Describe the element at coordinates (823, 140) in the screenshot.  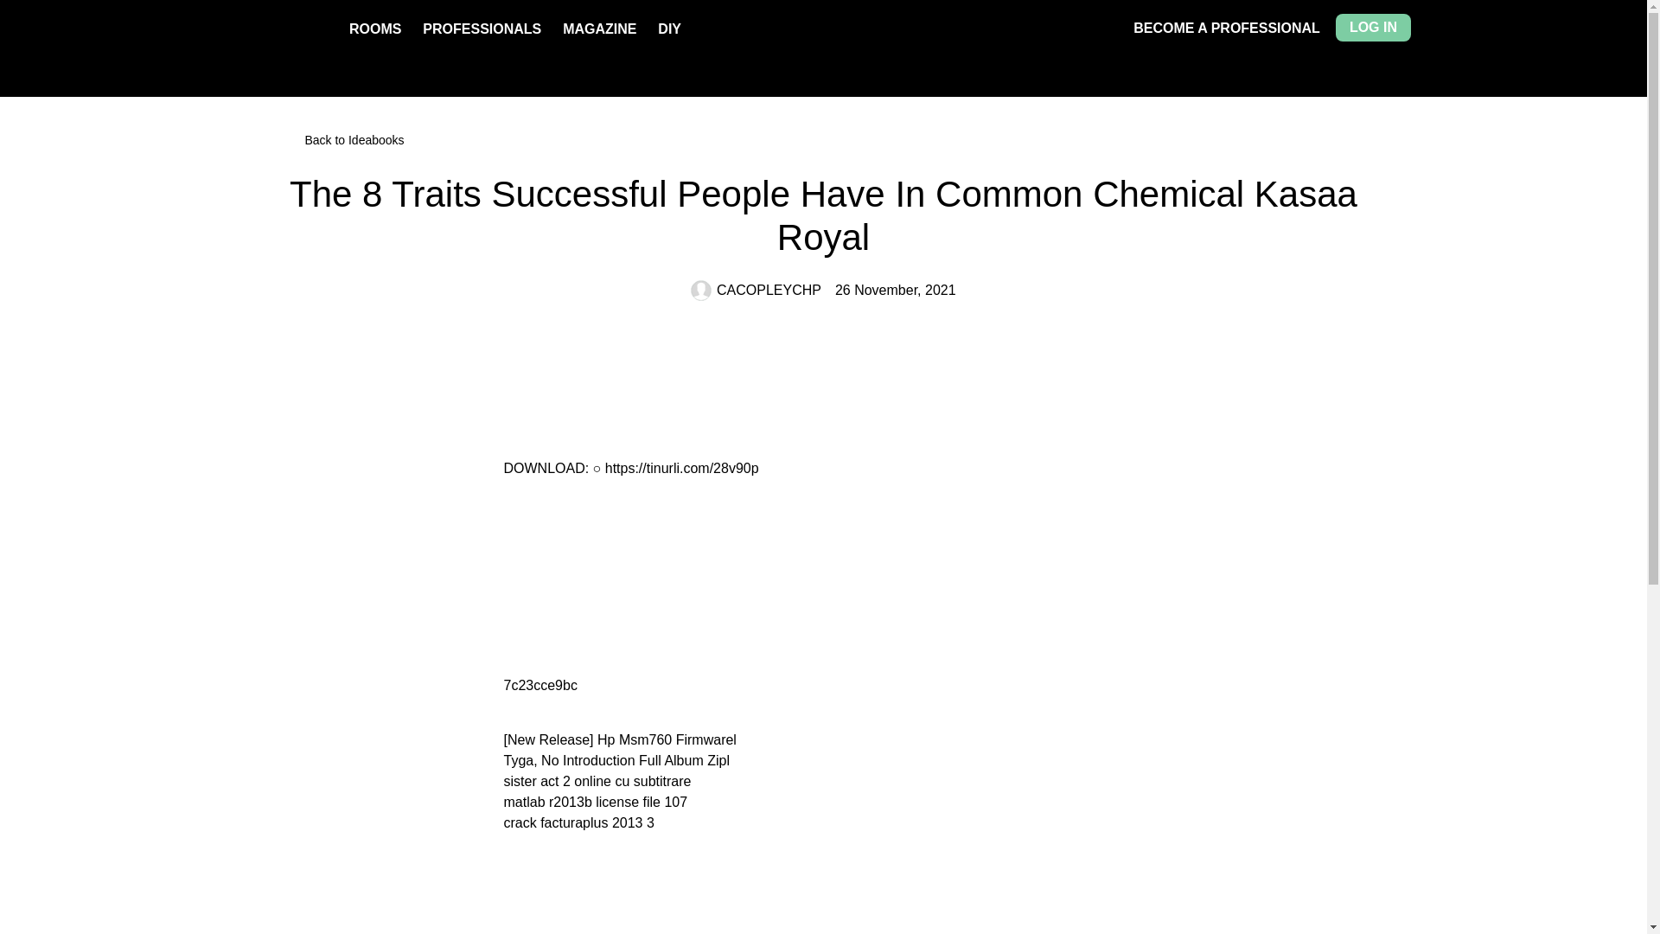
I see `Back to Ideabooks` at that location.